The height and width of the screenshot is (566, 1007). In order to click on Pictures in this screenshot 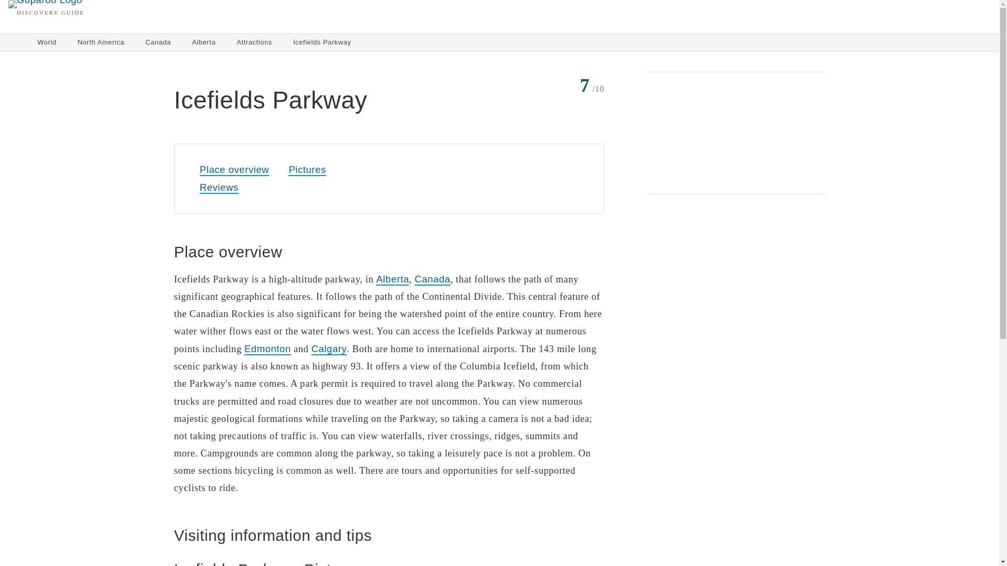, I will do `click(306, 170)`.